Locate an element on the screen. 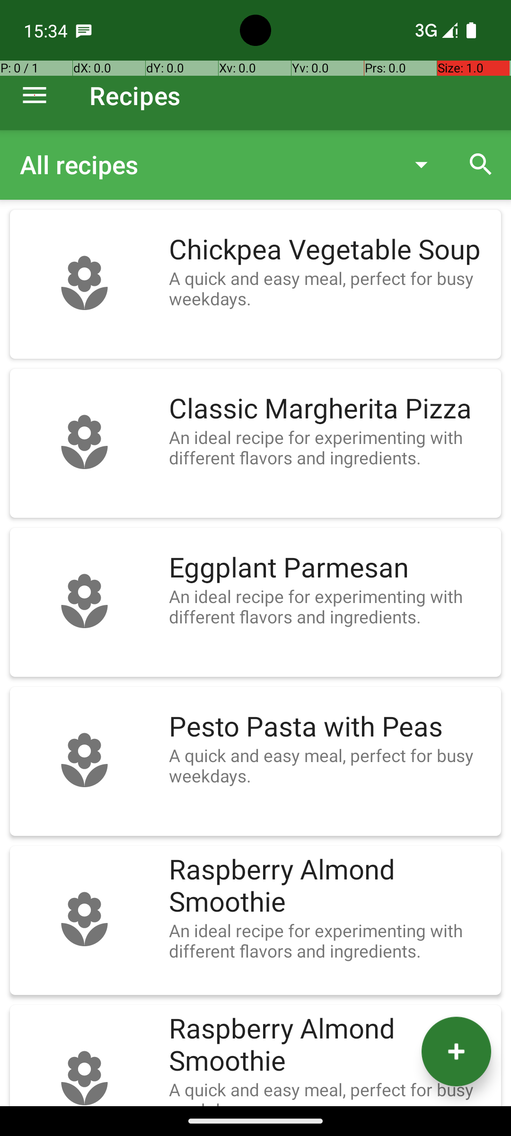 This screenshot has height=1136, width=511. Pesto Pasta with Peas is located at coordinates (330, 727).